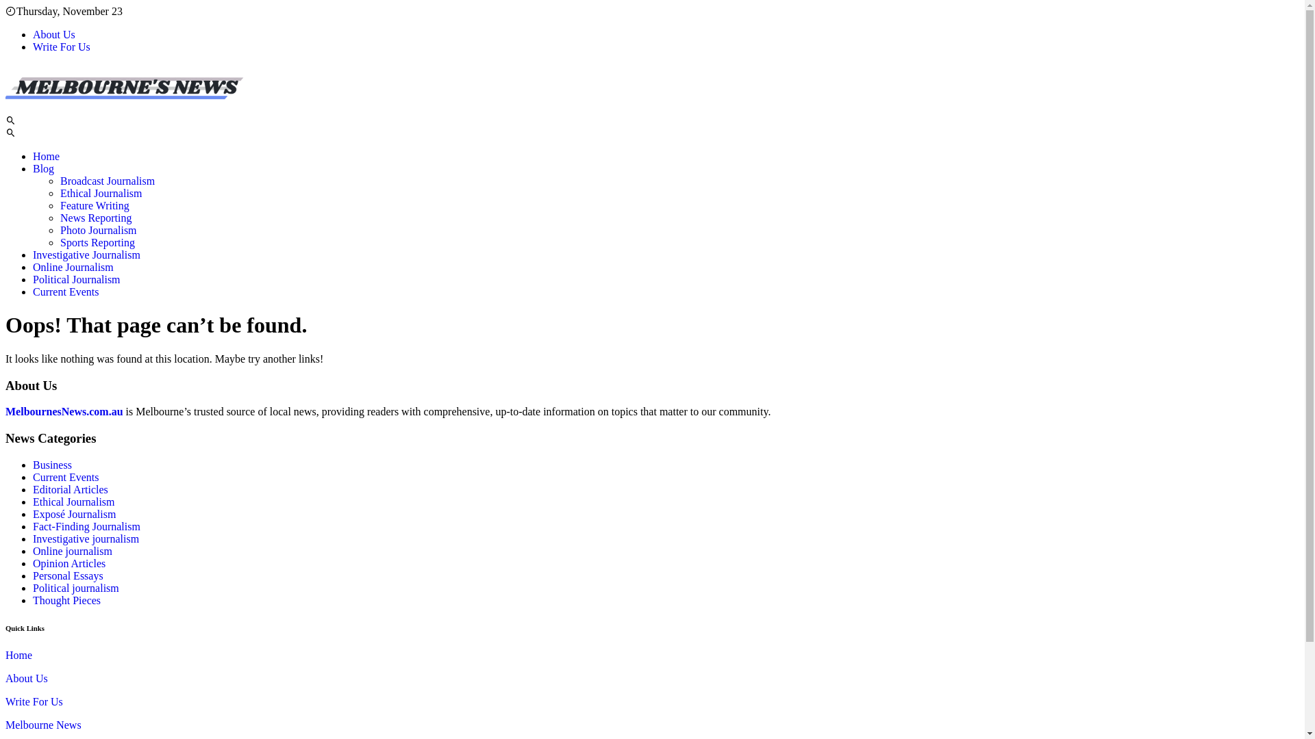  I want to click on Political Journalism, so click(77, 279).